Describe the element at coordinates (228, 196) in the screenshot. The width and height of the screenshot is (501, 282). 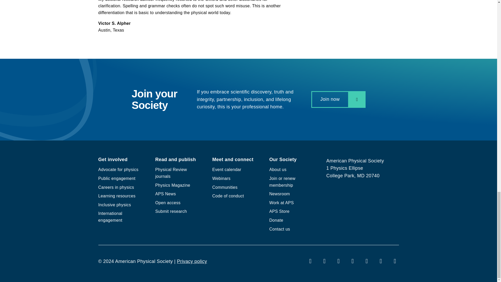
I see `Code of conduct` at that location.